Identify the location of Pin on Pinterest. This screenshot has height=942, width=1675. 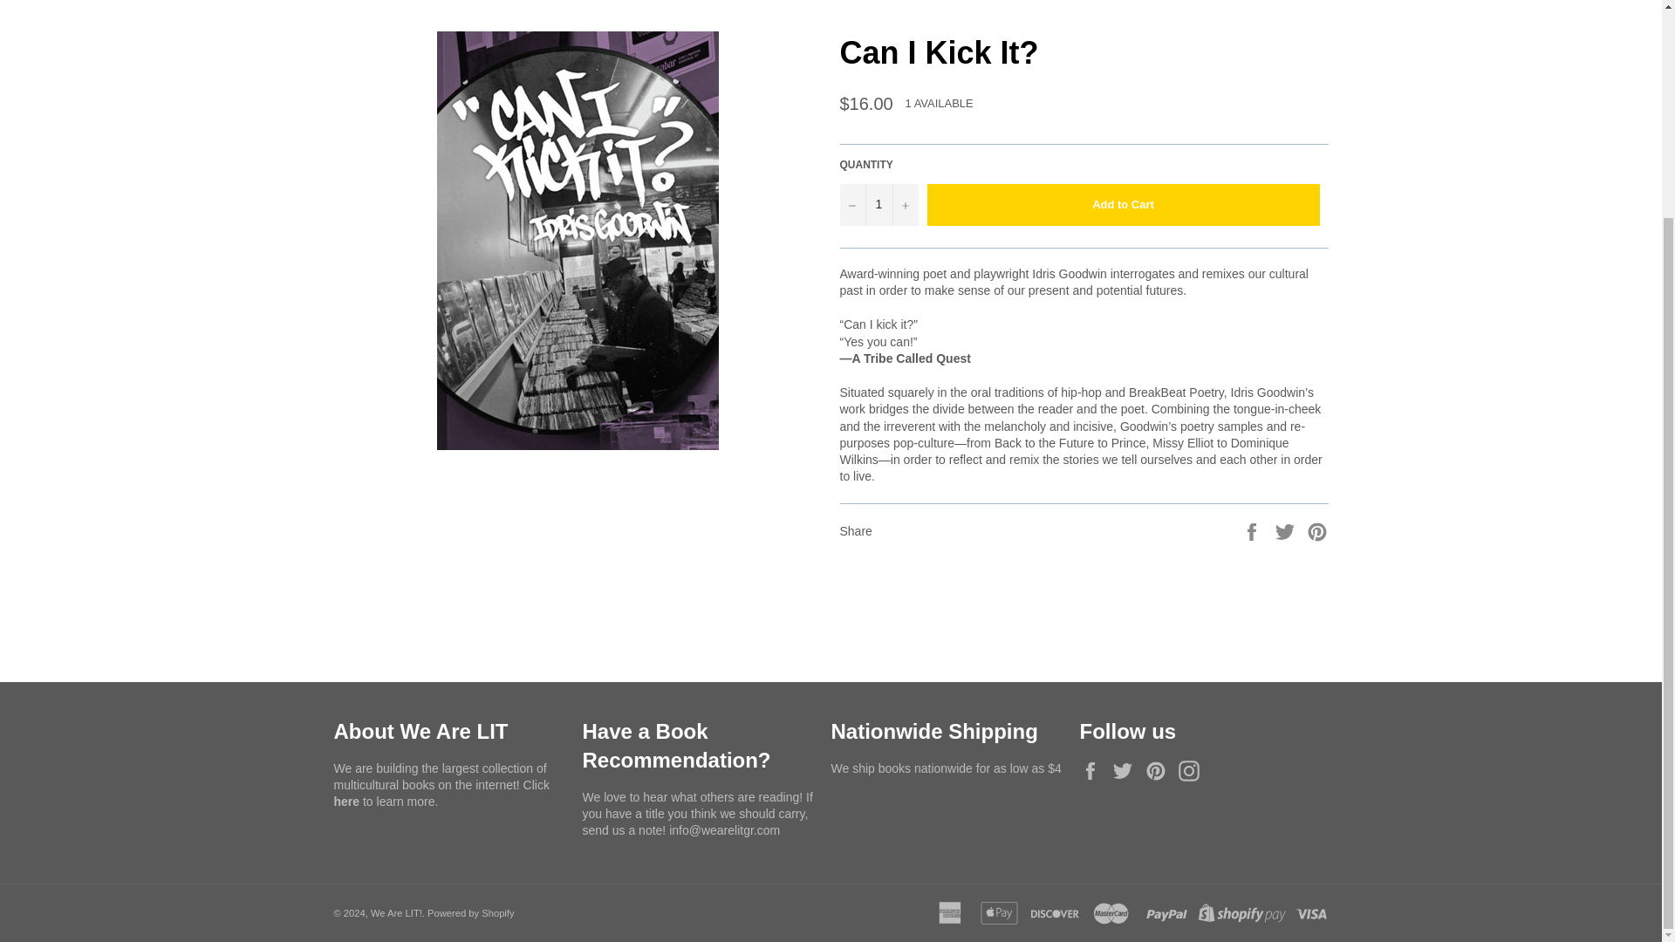
(1317, 530).